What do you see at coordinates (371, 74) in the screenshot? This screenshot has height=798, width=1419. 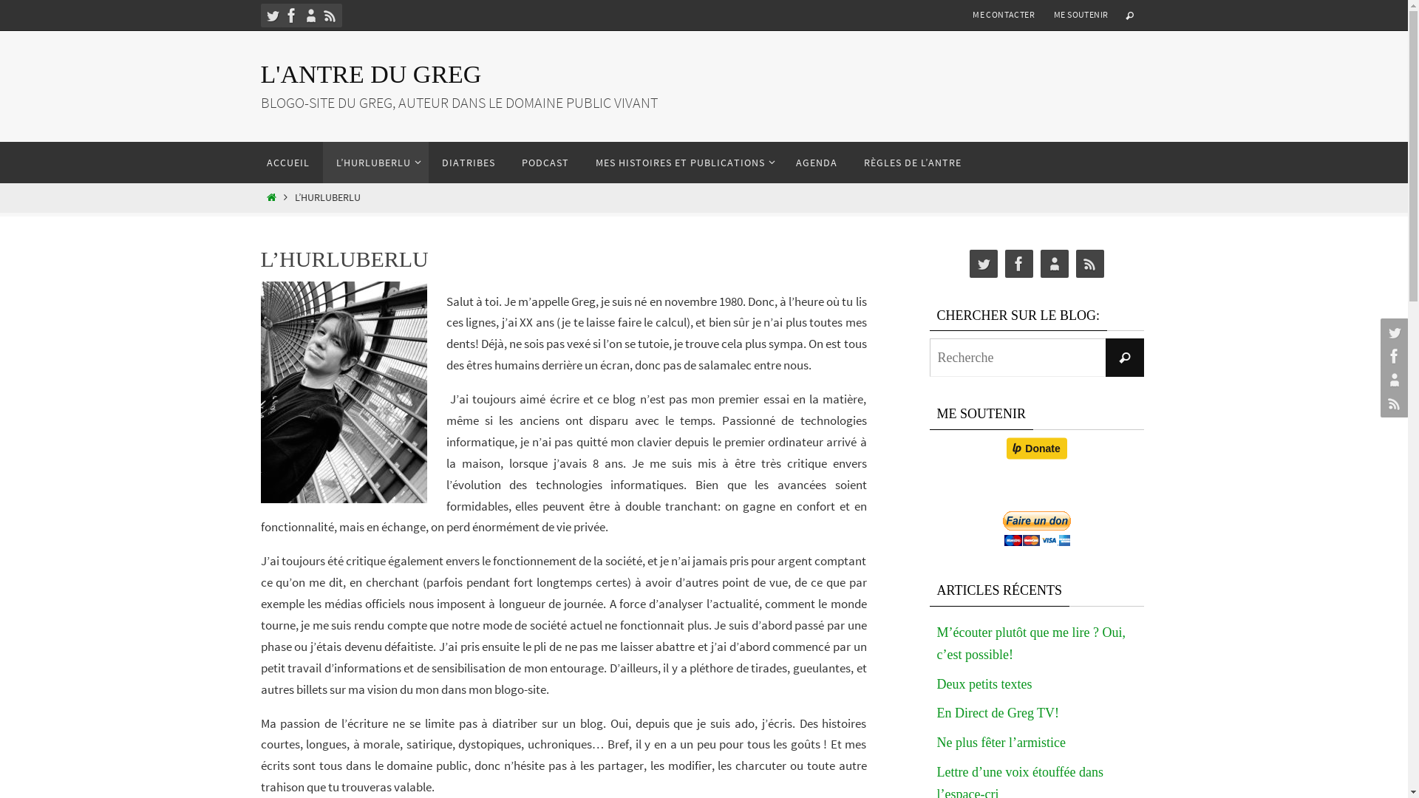 I see `L'ANTRE DU GREG` at bounding box center [371, 74].